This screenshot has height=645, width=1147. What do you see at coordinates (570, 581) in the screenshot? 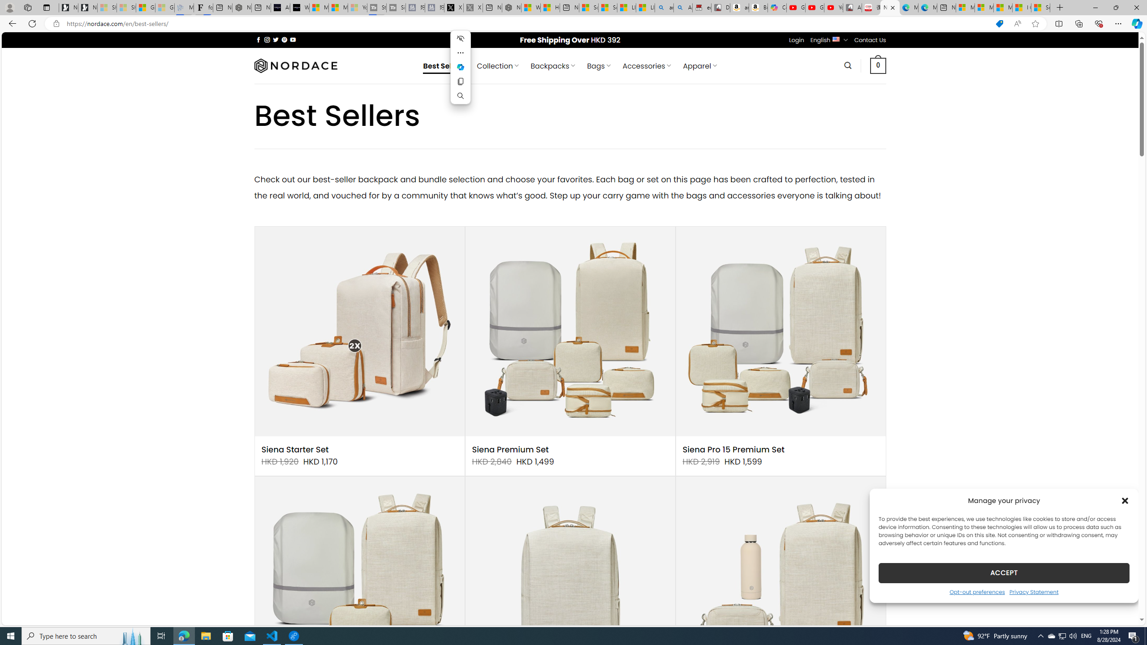
I see `Nordace Siena Pro 15 Backpack` at bounding box center [570, 581].